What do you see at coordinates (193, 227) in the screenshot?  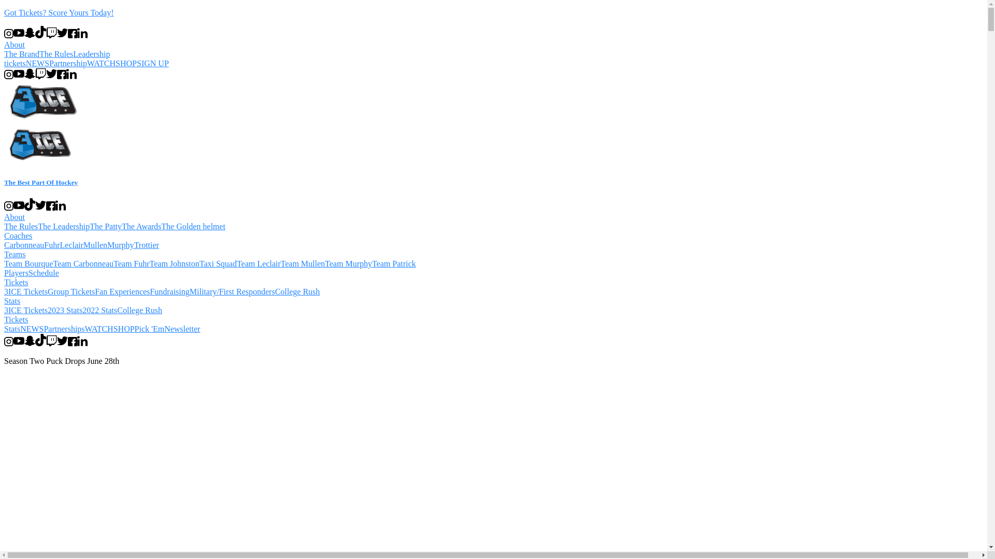 I see `The Golden helmet` at bounding box center [193, 227].